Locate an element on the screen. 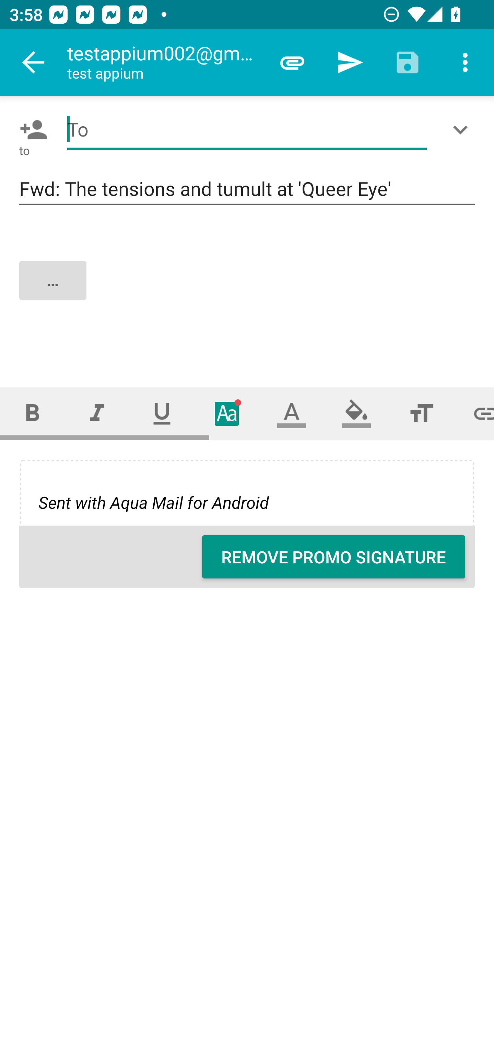 The height and width of the screenshot is (1043, 494). Underline is located at coordinates (162, 413).